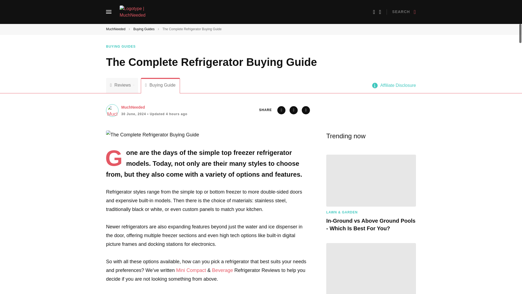 The width and height of the screenshot is (522, 294). I want to click on In-Ground vs Above Ground Pools - Which Is Best For You?, so click(371, 181).